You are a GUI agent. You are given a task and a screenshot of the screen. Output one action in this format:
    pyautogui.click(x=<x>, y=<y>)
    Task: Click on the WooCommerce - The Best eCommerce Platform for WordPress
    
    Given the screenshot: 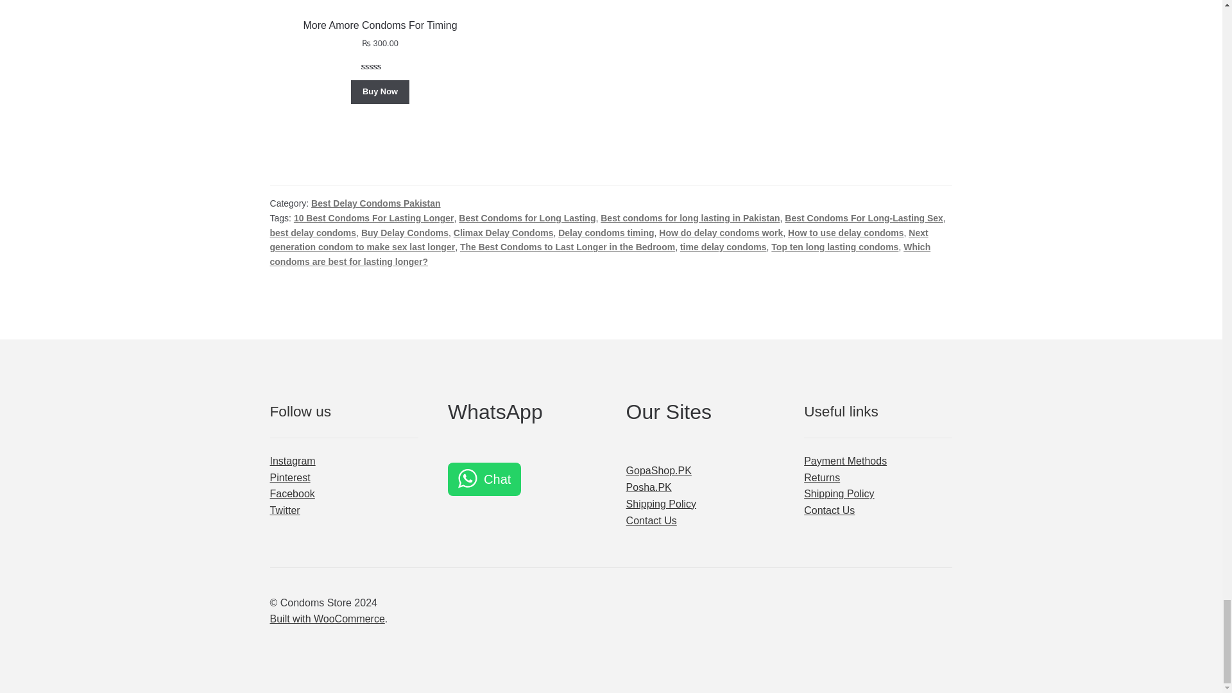 What is the action you would take?
    pyautogui.click(x=327, y=619)
    